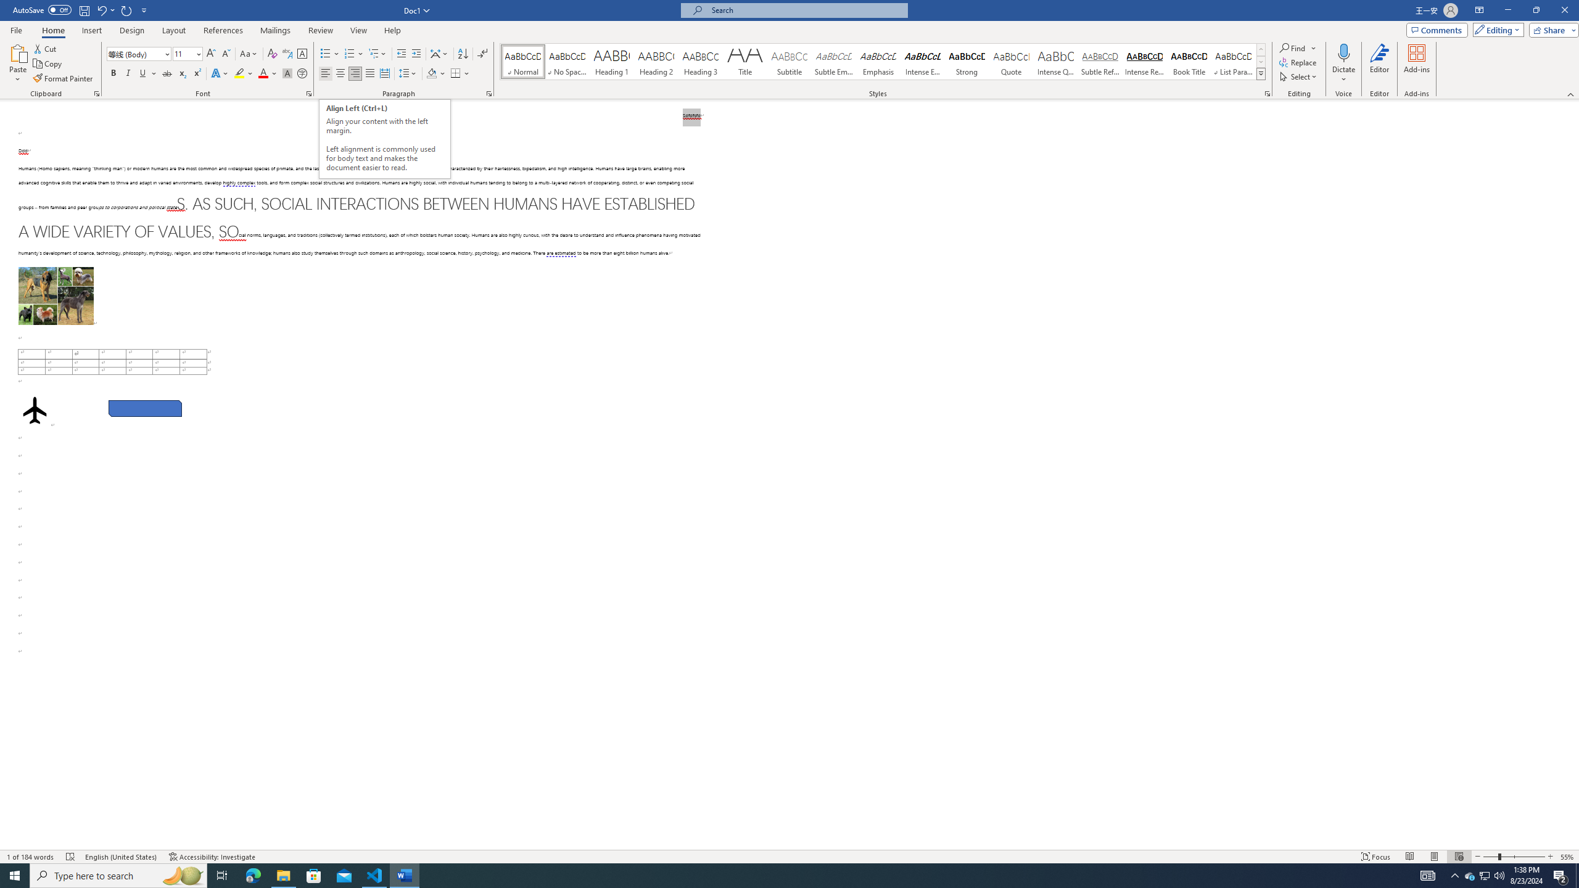  I want to click on Emphasis, so click(878, 62).